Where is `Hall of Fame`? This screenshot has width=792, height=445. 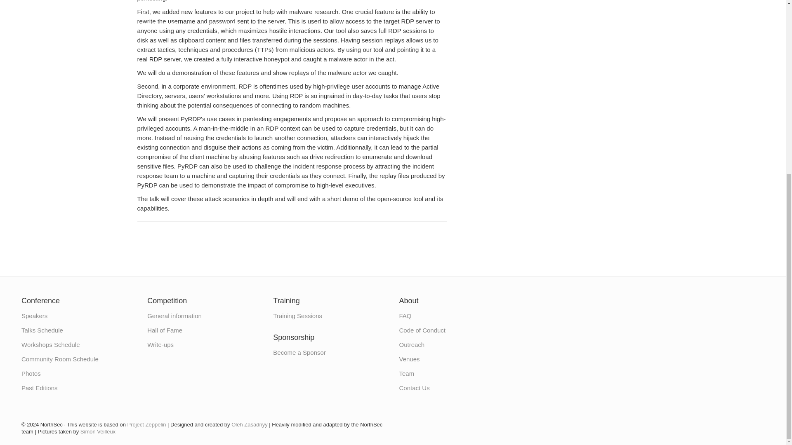
Hall of Fame is located at coordinates (165, 330).